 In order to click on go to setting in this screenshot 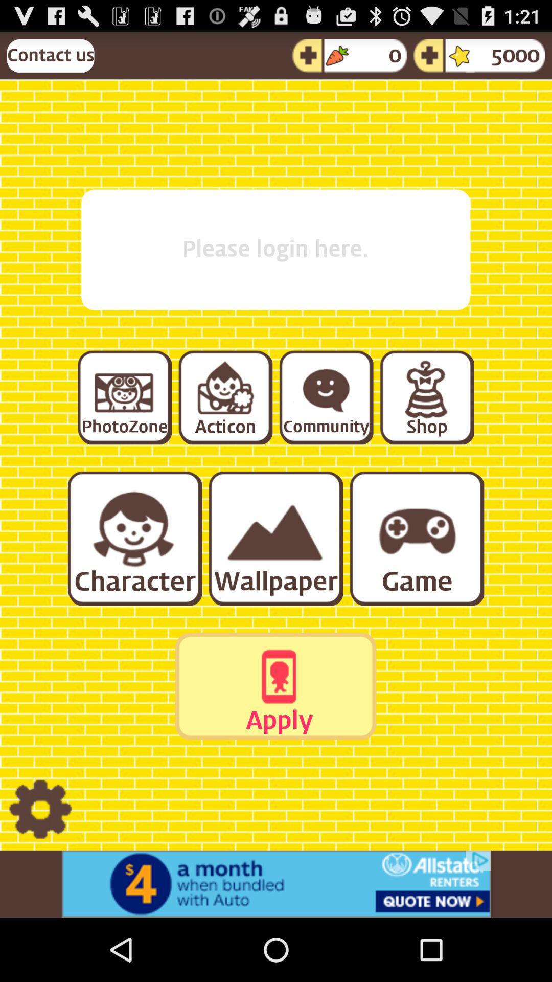, I will do `click(40, 810)`.